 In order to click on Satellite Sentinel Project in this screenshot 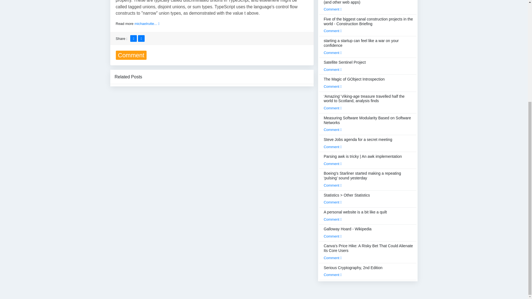, I will do `click(345, 66)`.